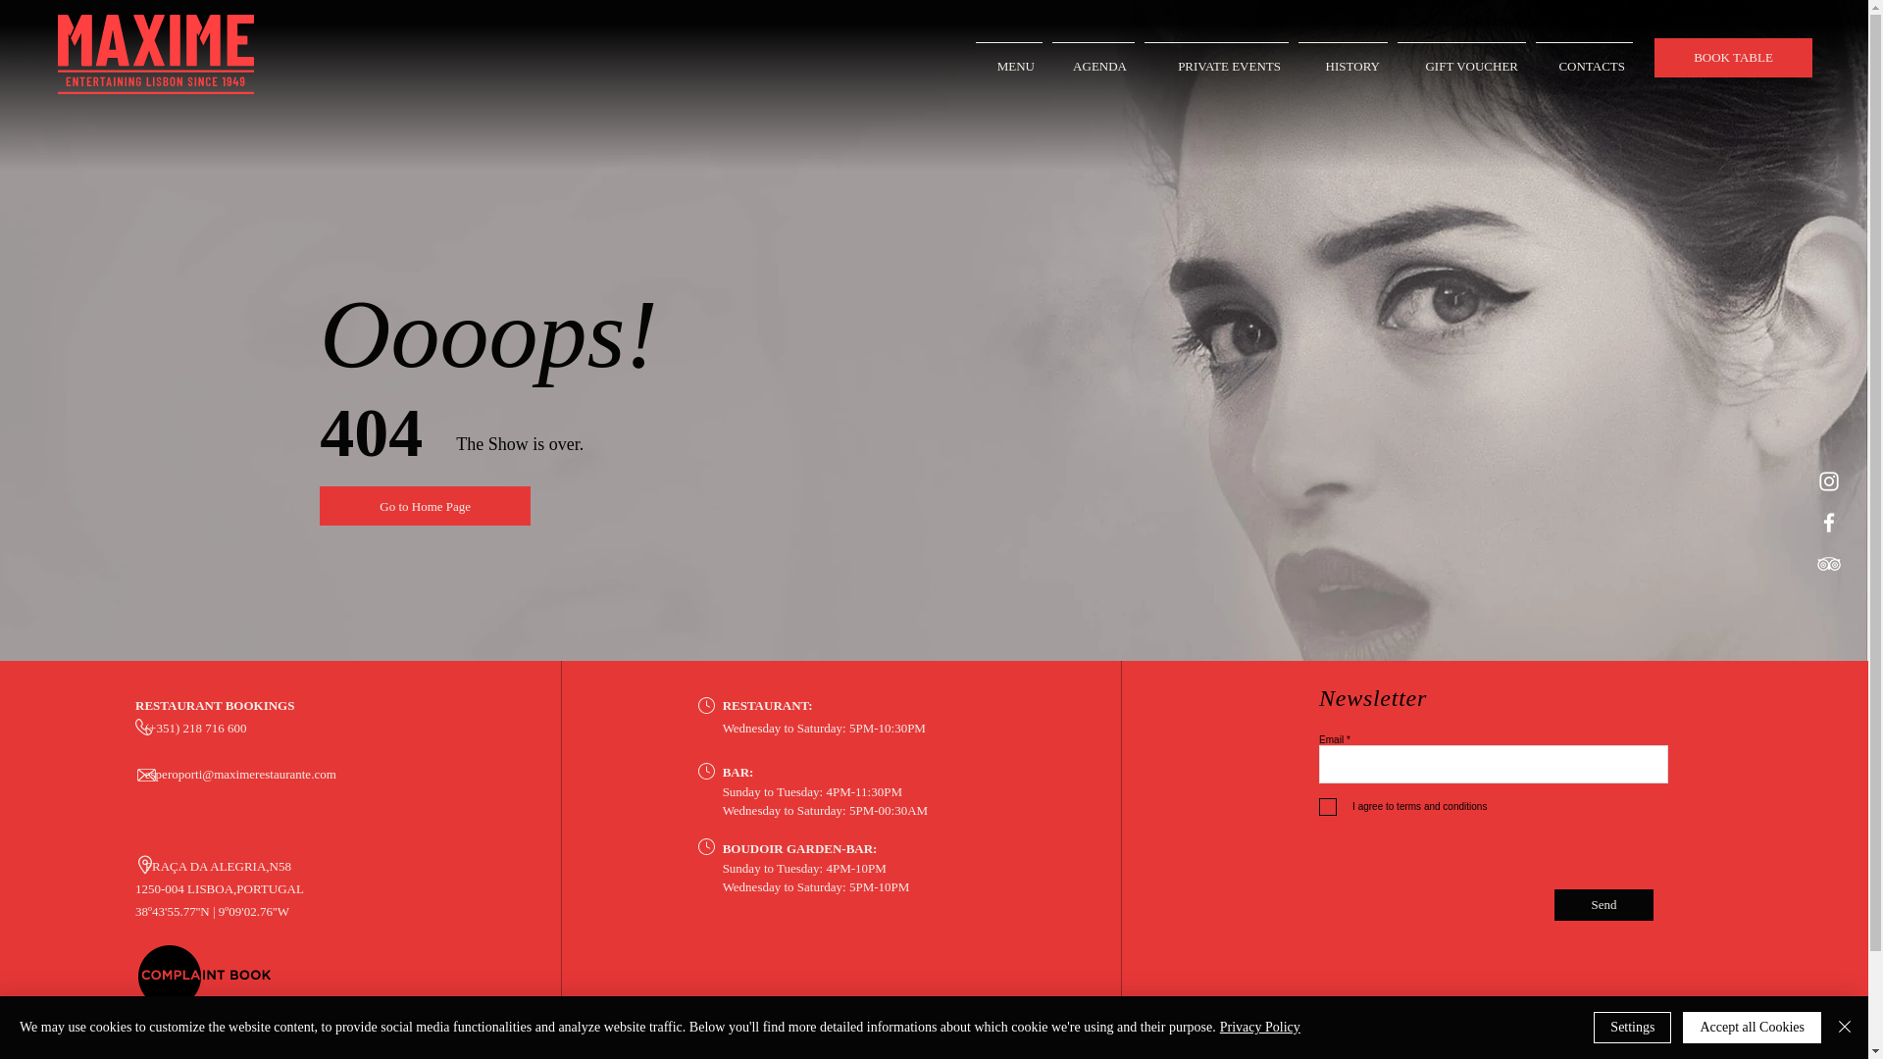 This screenshot has height=1059, width=1883. I want to click on Privacy Policy, so click(1260, 1028).